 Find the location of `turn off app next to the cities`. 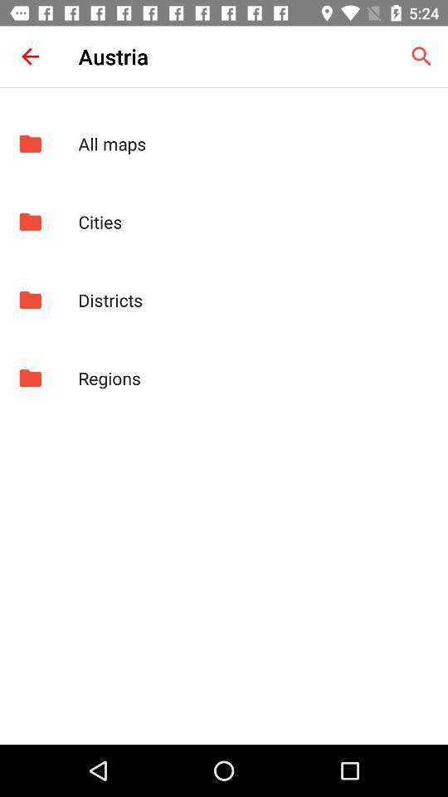

turn off app next to the cities is located at coordinates (30, 222).